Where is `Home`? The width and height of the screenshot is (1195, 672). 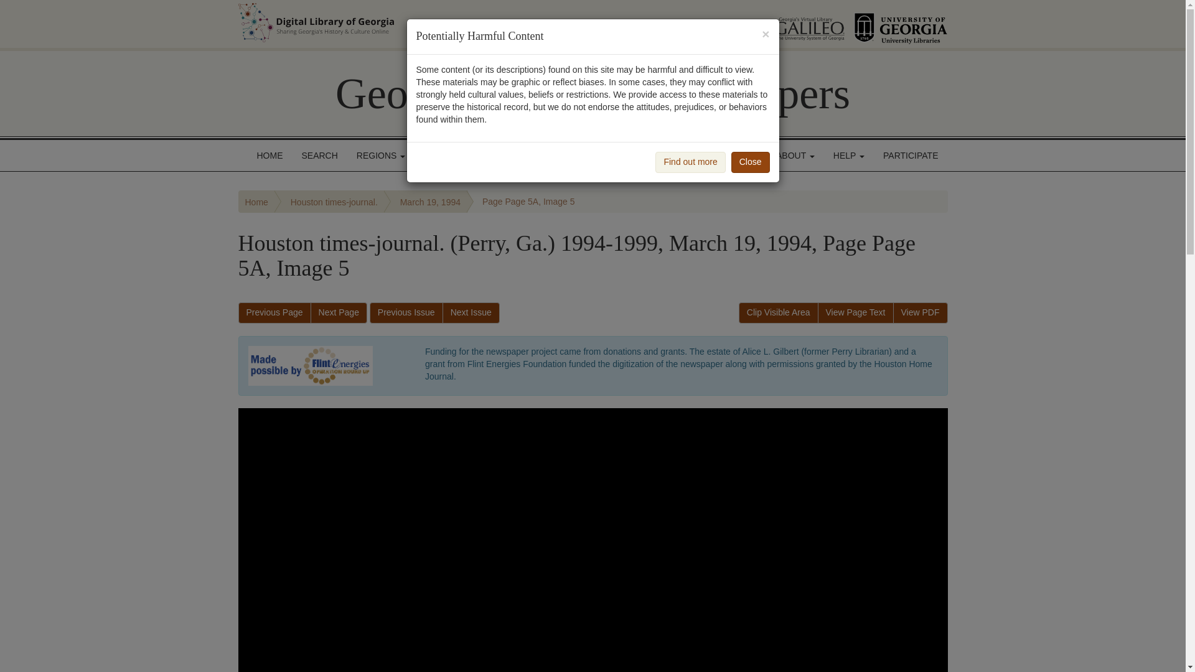 Home is located at coordinates (256, 202).